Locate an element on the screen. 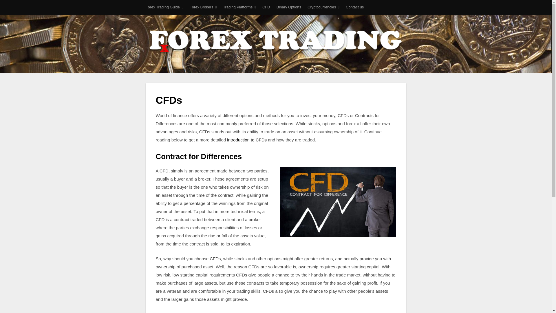 This screenshot has height=313, width=556. Contact us is located at coordinates (354, 7).